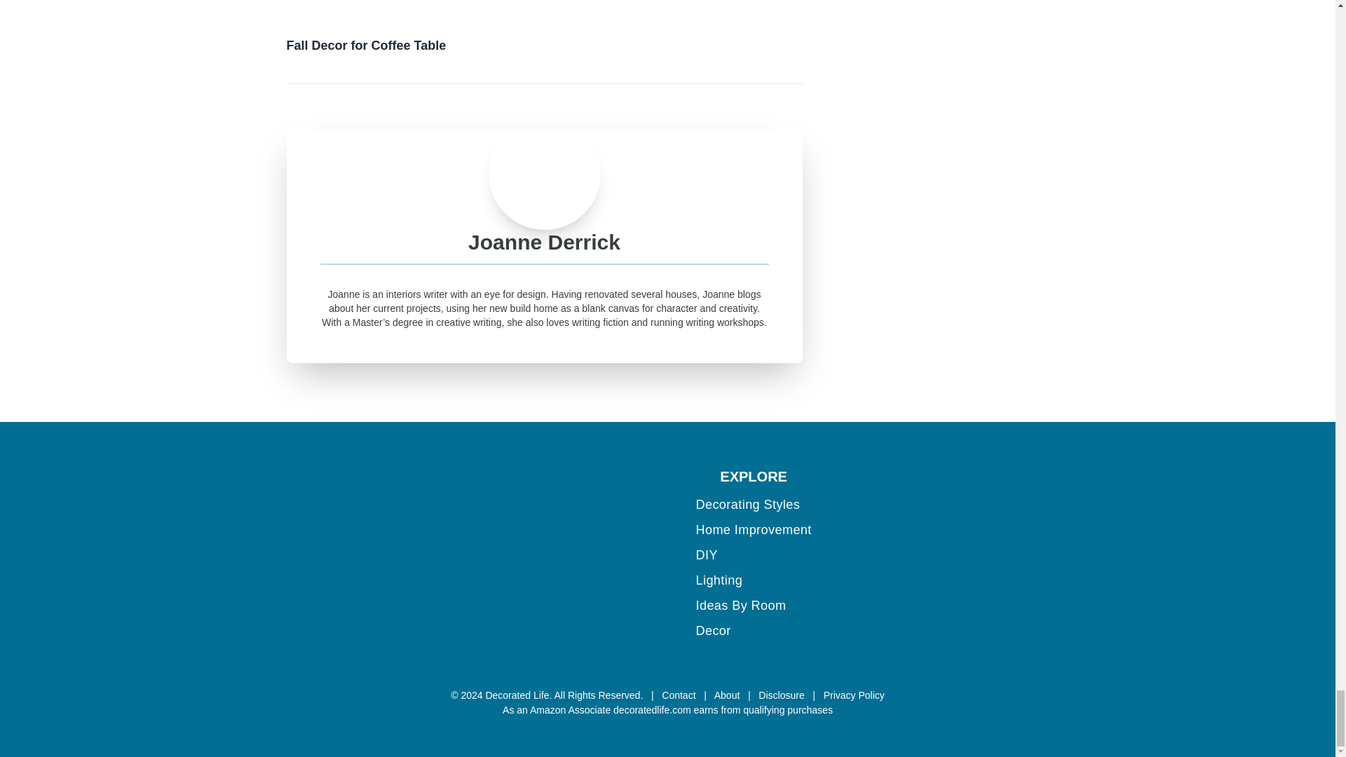  Describe the element at coordinates (719, 580) in the screenshot. I see `Lighting` at that location.